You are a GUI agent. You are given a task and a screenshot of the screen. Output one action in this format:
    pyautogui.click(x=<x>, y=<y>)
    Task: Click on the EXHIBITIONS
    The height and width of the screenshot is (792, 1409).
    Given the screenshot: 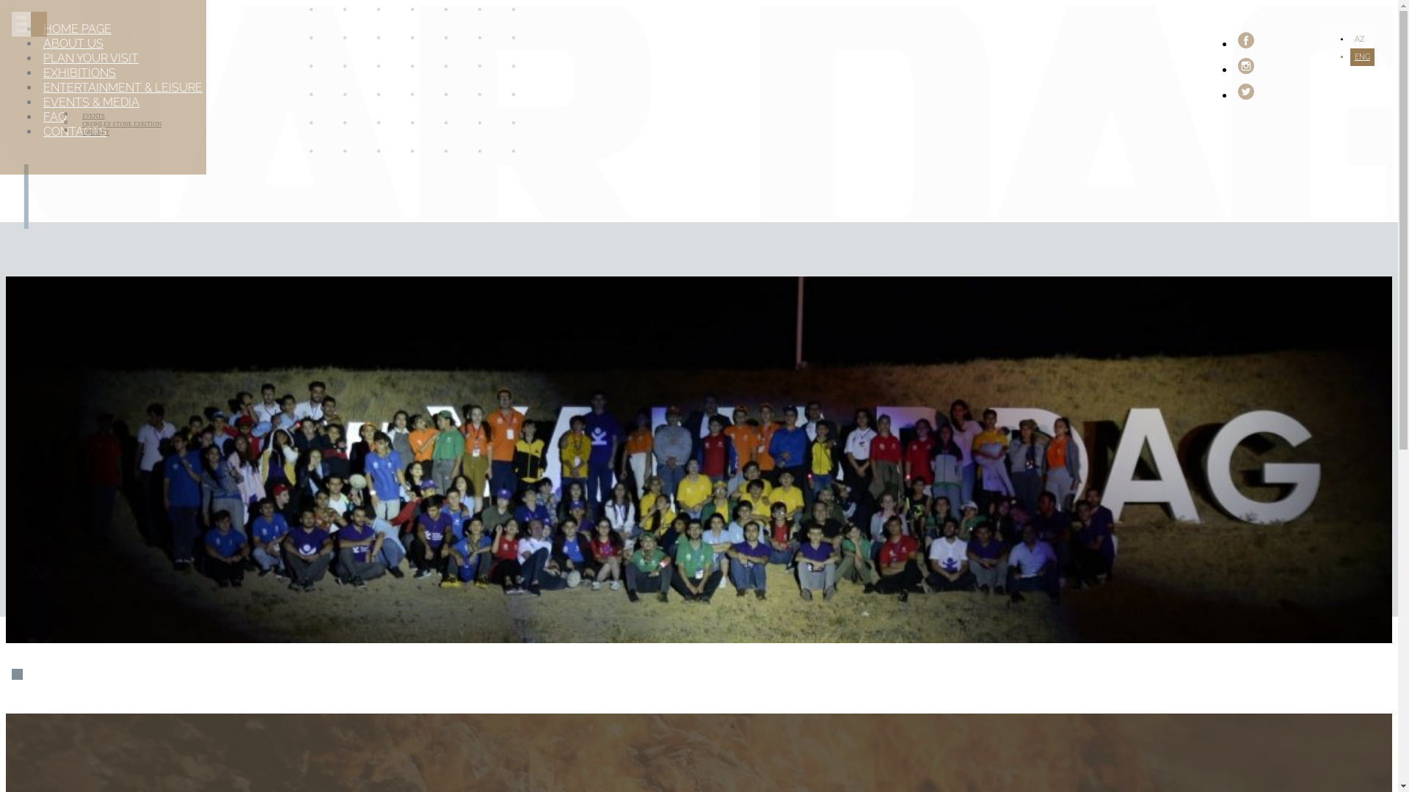 What is the action you would take?
    pyautogui.click(x=79, y=73)
    